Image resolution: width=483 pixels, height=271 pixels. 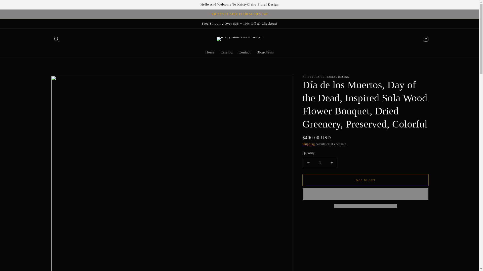 What do you see at coordinates (226, 52) in the screenshot?
I see `Catalog` at bounding box center [226, 52].